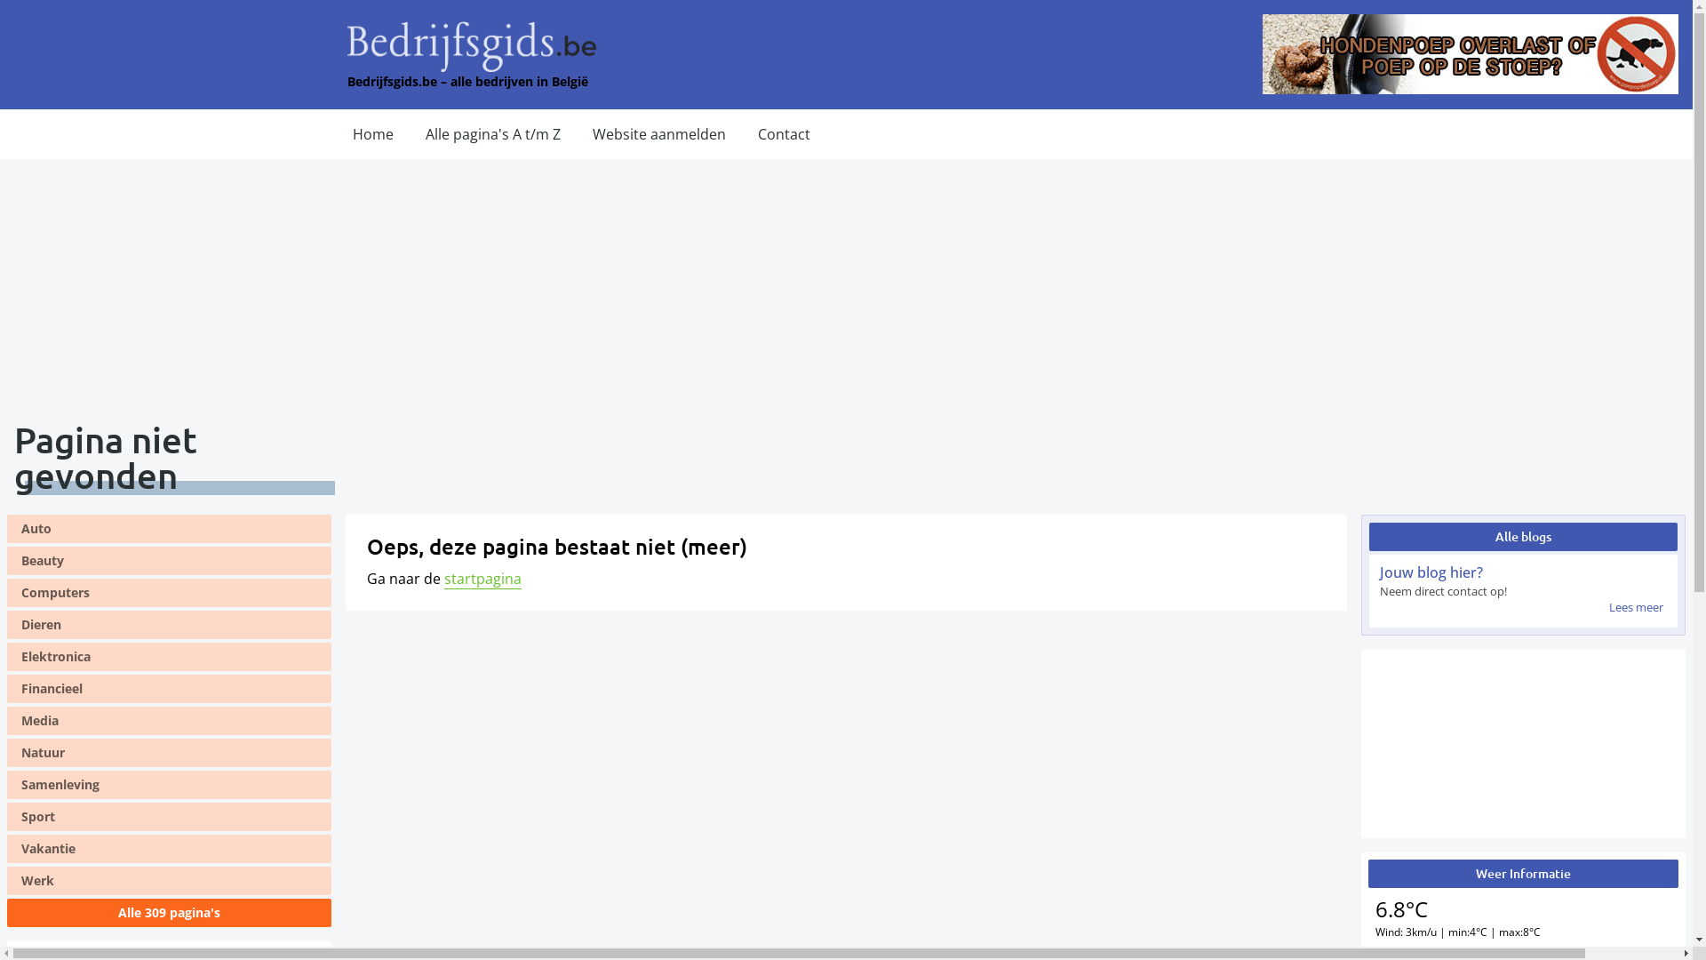 The width and height of the screenshot is (1706, 960). What do you see at coordinates (169, 753) in the screenshot?
I see `Natuur` at bounding box center [169, 753].